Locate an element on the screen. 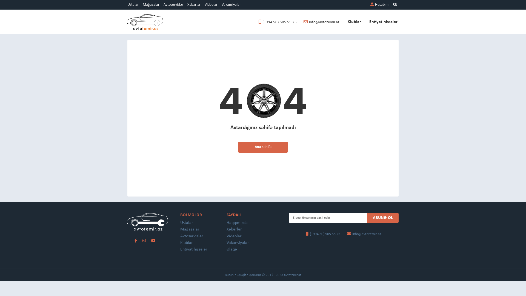 The image size is (526, 296). Klublar is located at coordinates (355, 22).